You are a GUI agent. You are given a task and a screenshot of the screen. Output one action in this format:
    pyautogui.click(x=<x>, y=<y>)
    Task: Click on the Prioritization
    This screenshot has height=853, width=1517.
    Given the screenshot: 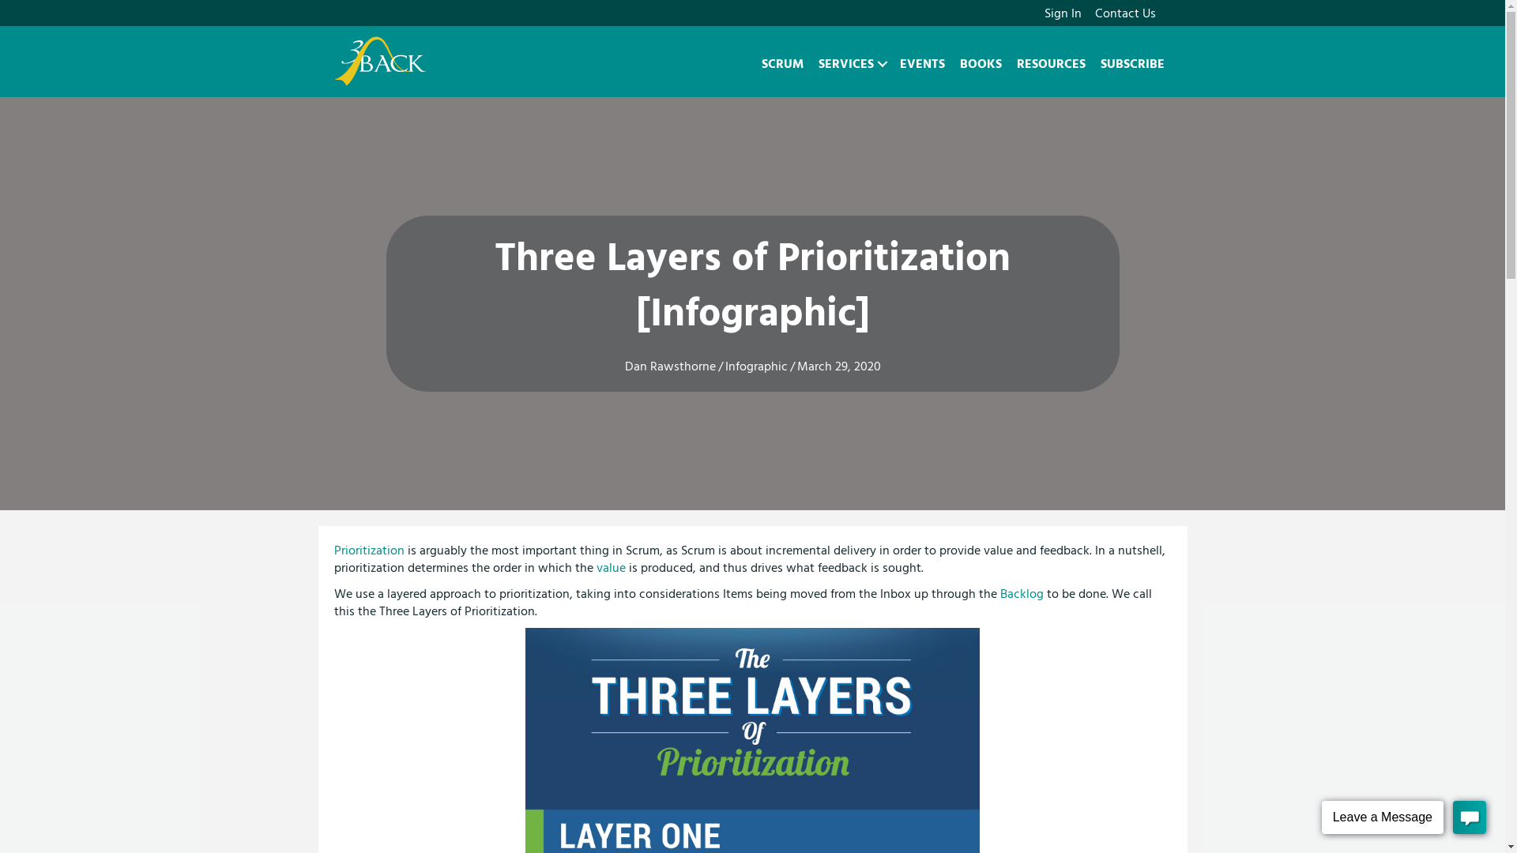 What is the action you would take?
    pyautogui.click(x=368, y=551)
    